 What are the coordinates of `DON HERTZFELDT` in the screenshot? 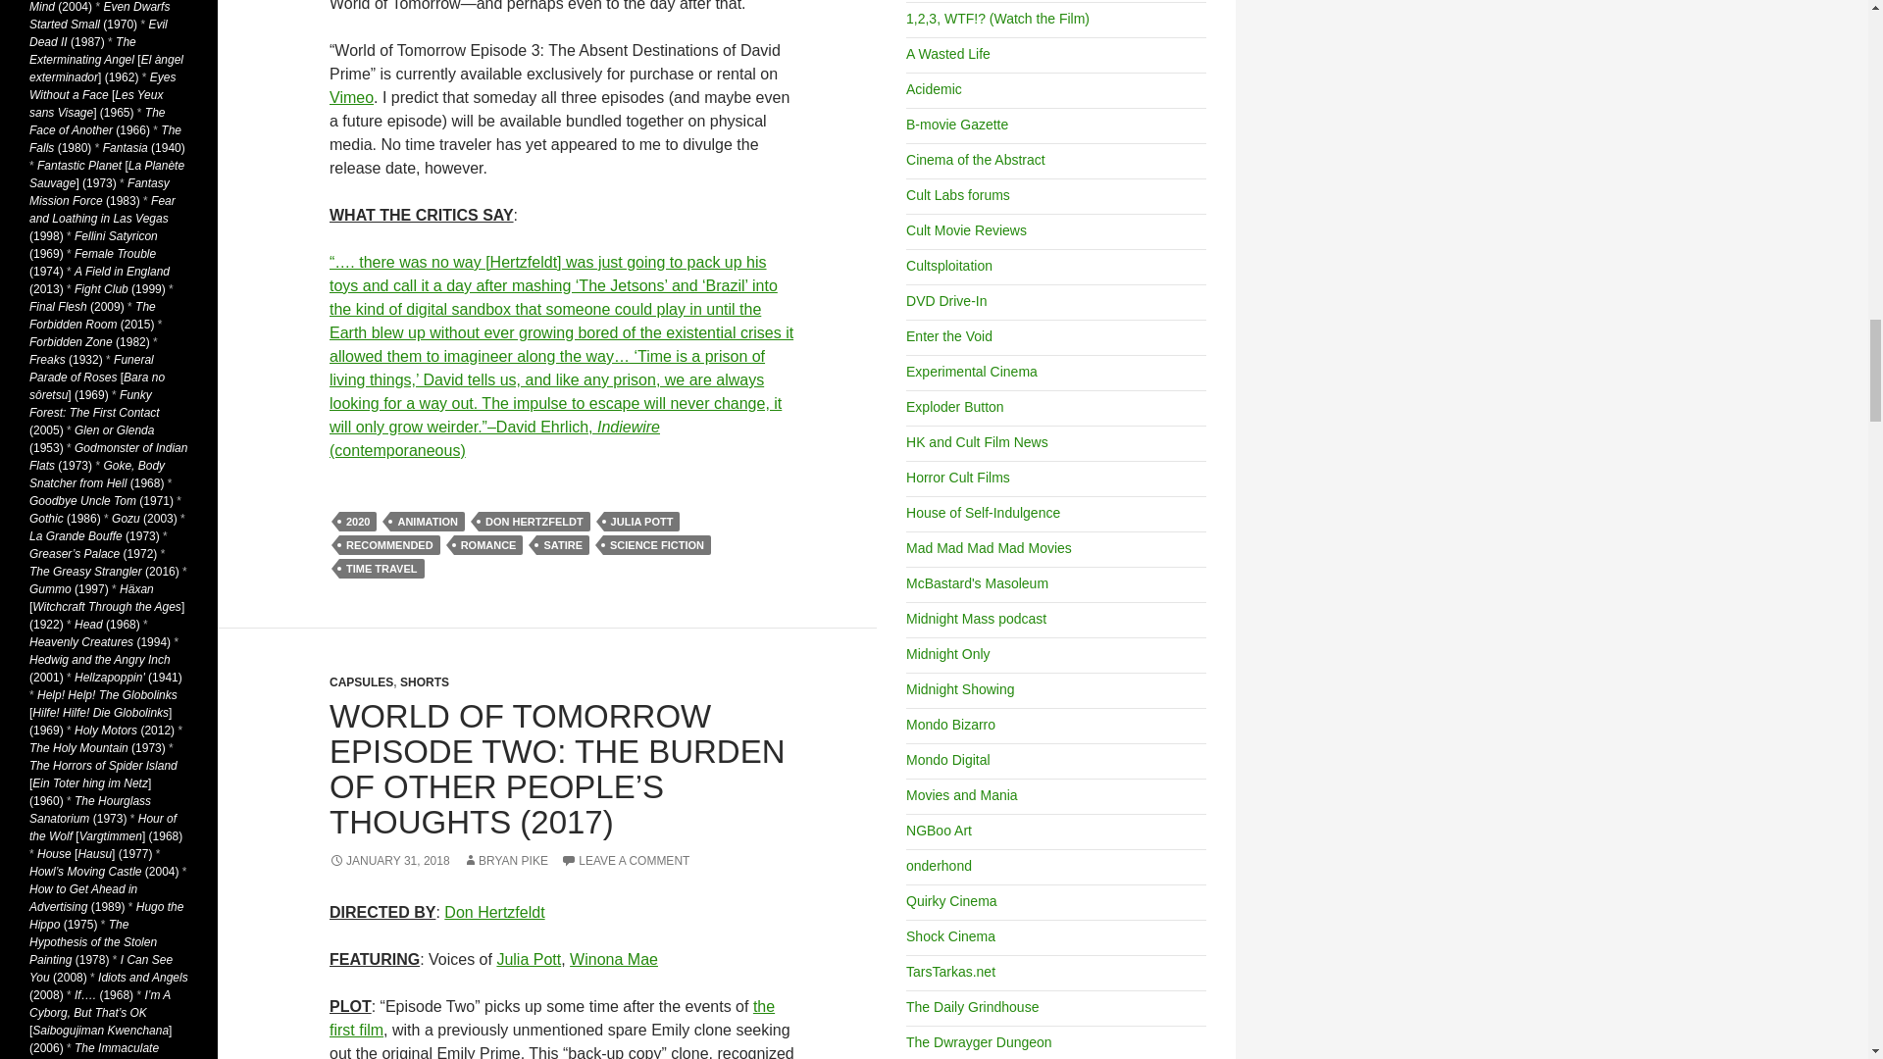 It's located at (534, 522).